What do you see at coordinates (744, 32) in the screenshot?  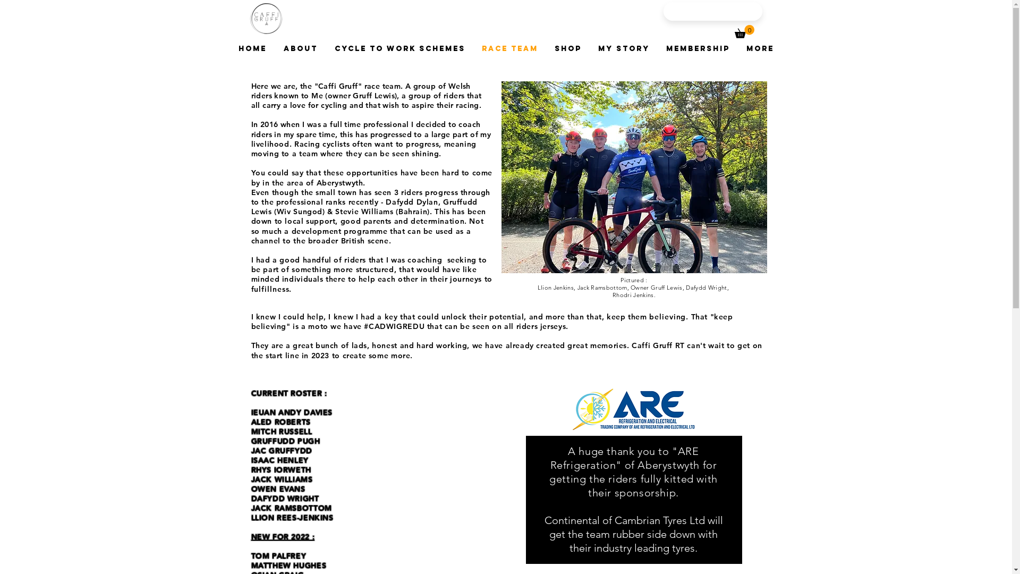 I see `0` at bounding box center [744, 32].